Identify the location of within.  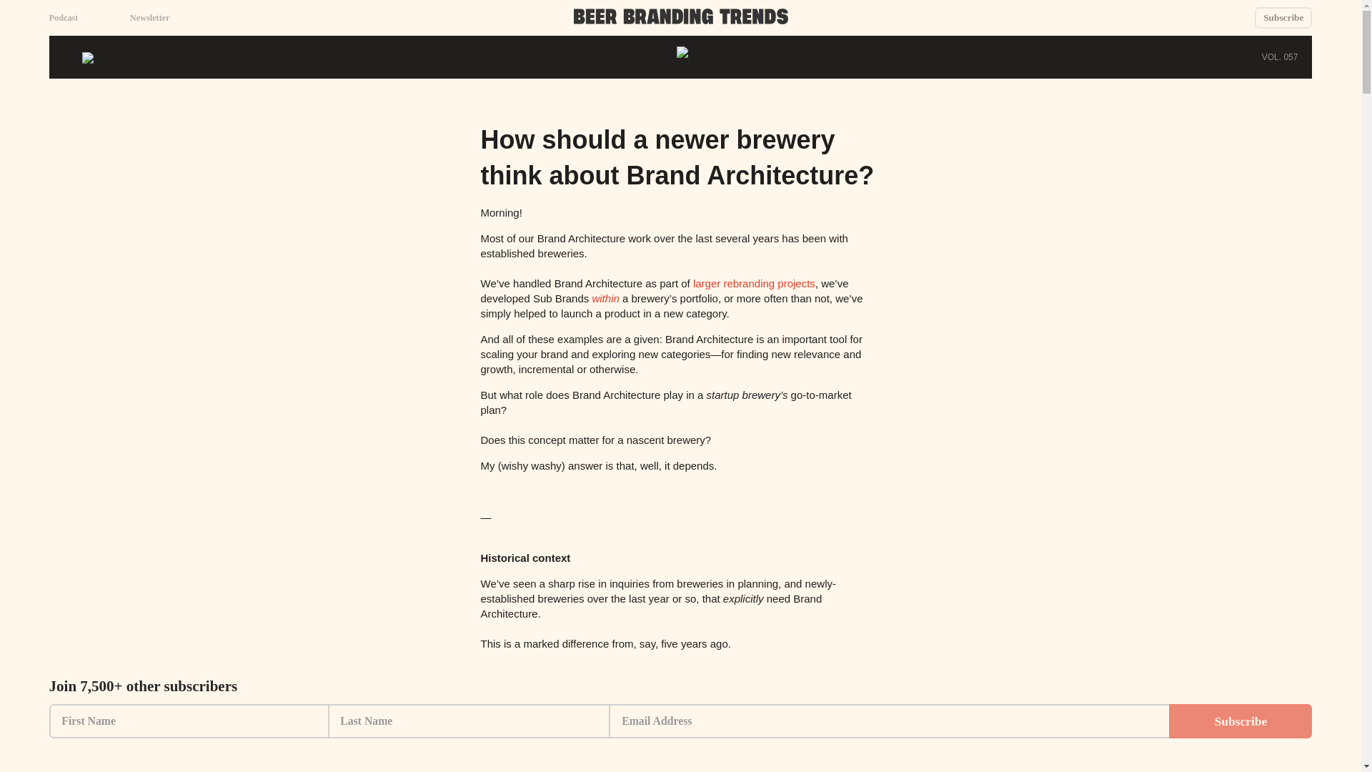
(605, 298).